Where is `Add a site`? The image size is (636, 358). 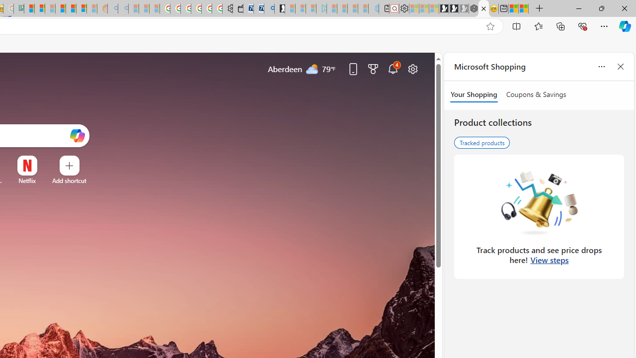
Add a site is located at coordinates (69, 180).